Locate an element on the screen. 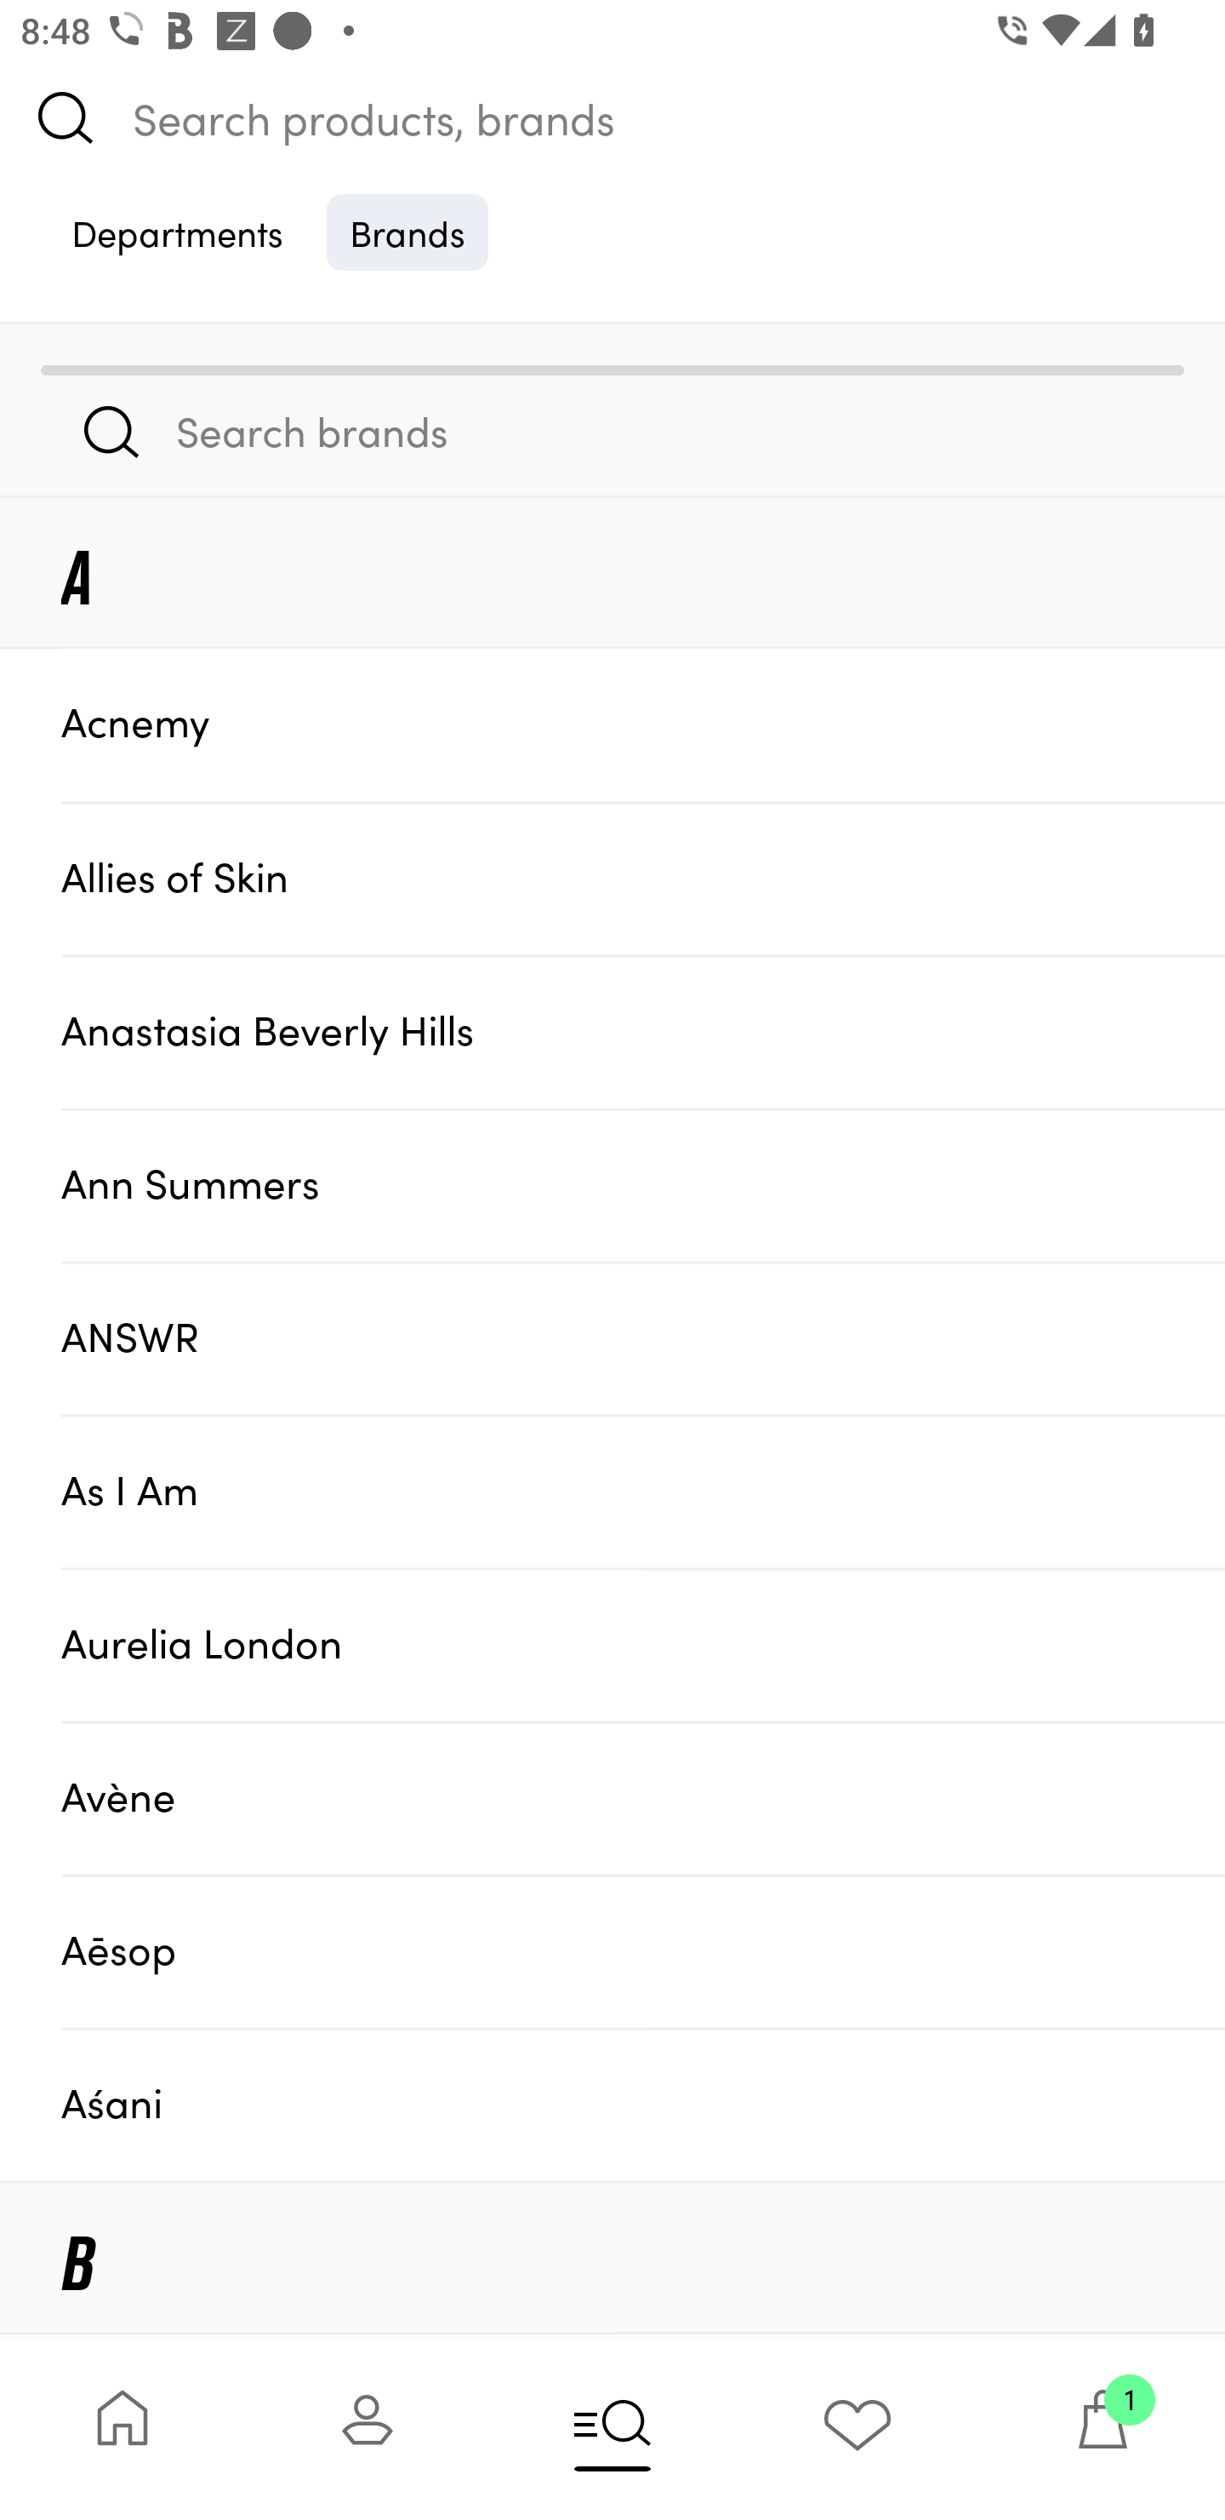  Ann Summers is located at coordinates (643, 1185).